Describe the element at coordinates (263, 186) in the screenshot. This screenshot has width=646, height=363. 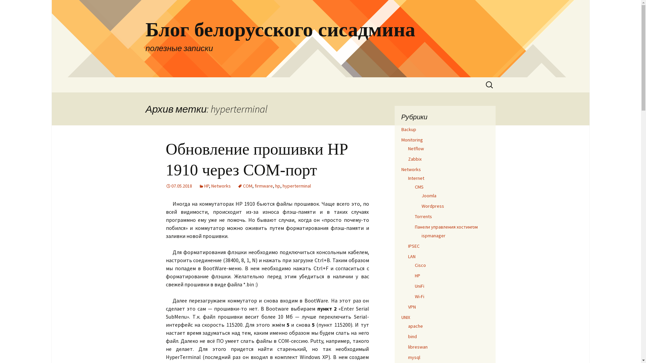
I see `firmware` at that location.